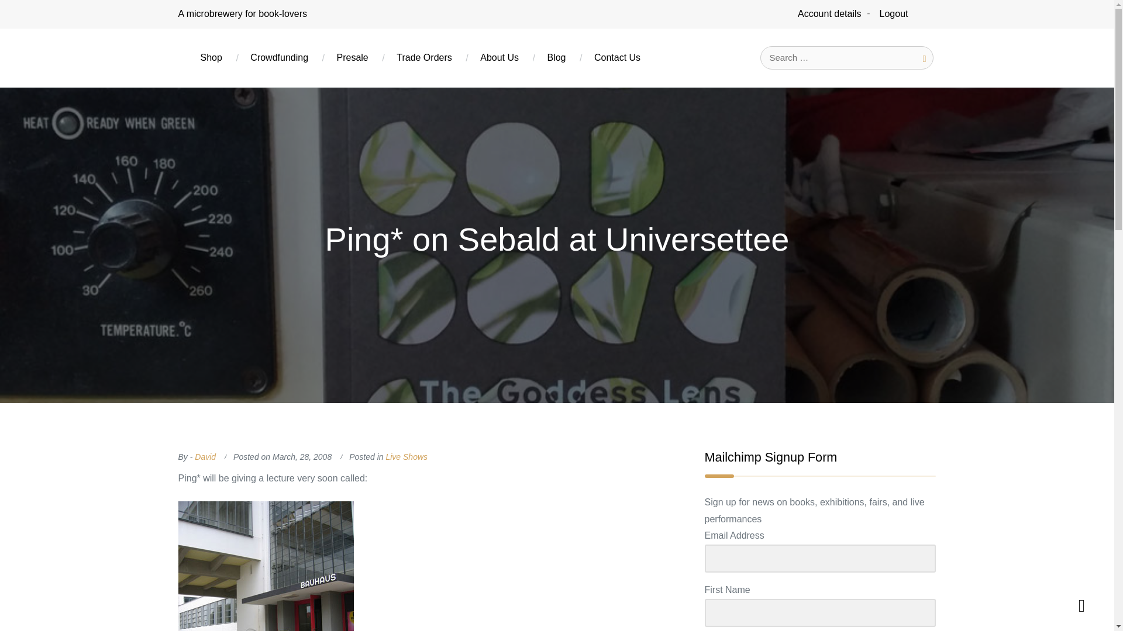 The width and height of the screenshot is (1123, 631). What do you see at coordinates (499, 57) in the screenshot?
I see `About Us` at bounding box center [499, 57].